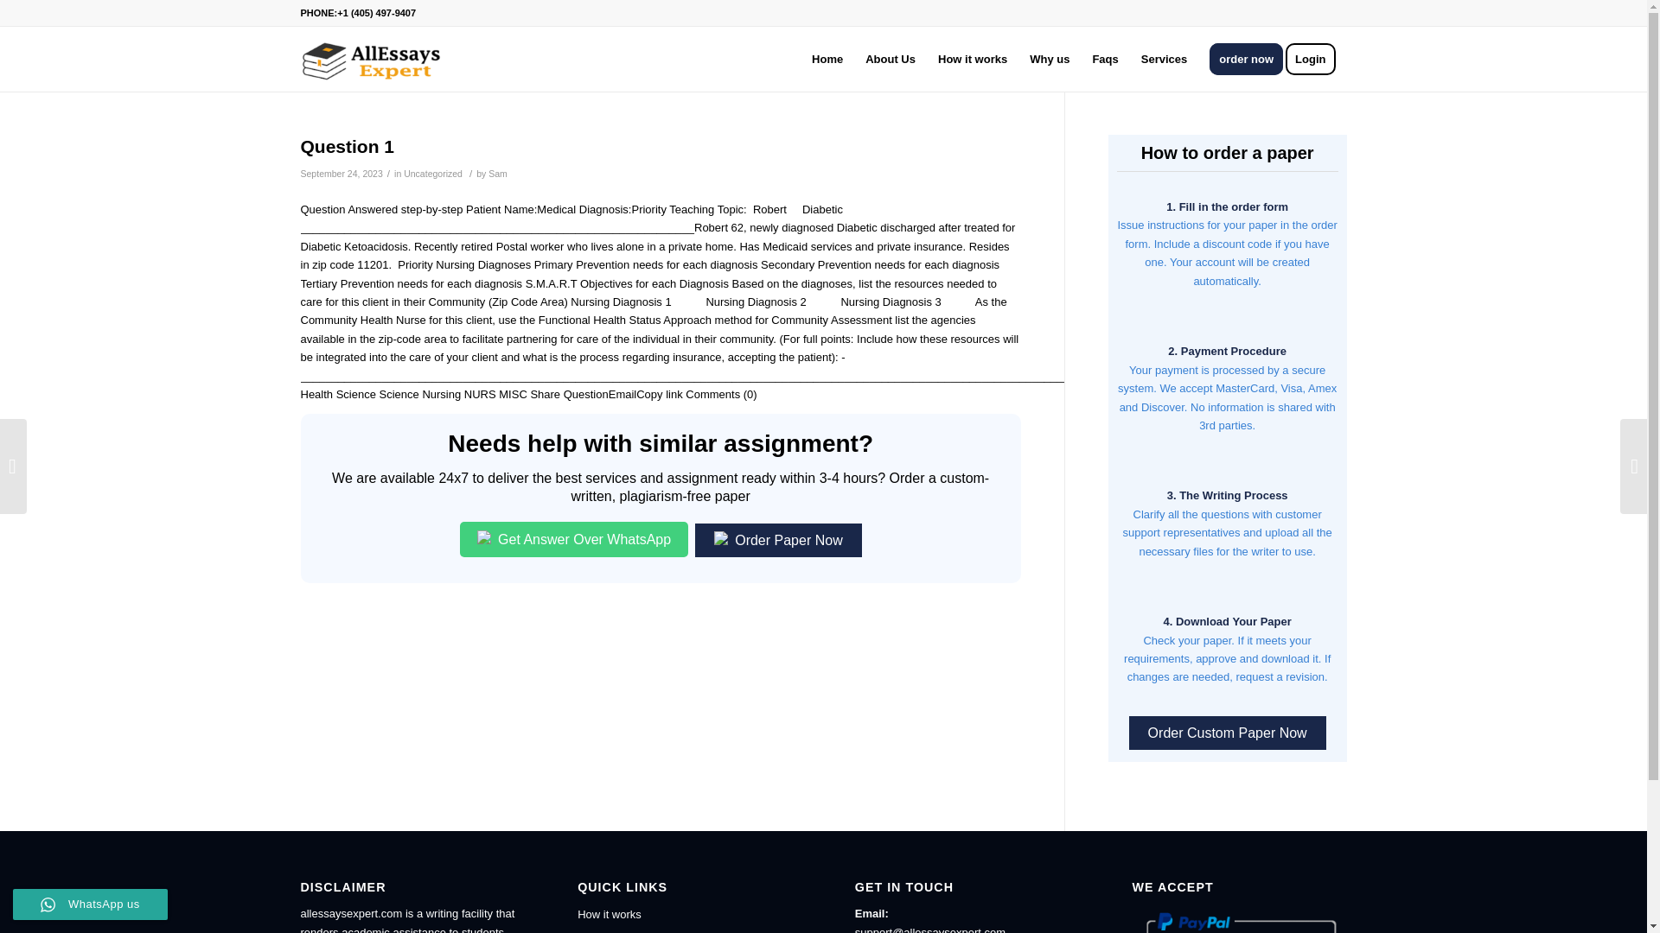 The width and height of the screenshot is (1660, 933). What do you see at coordinates (1050, 59) in the screenshot?
I see `Why us` at bounding box center [1050, 59].